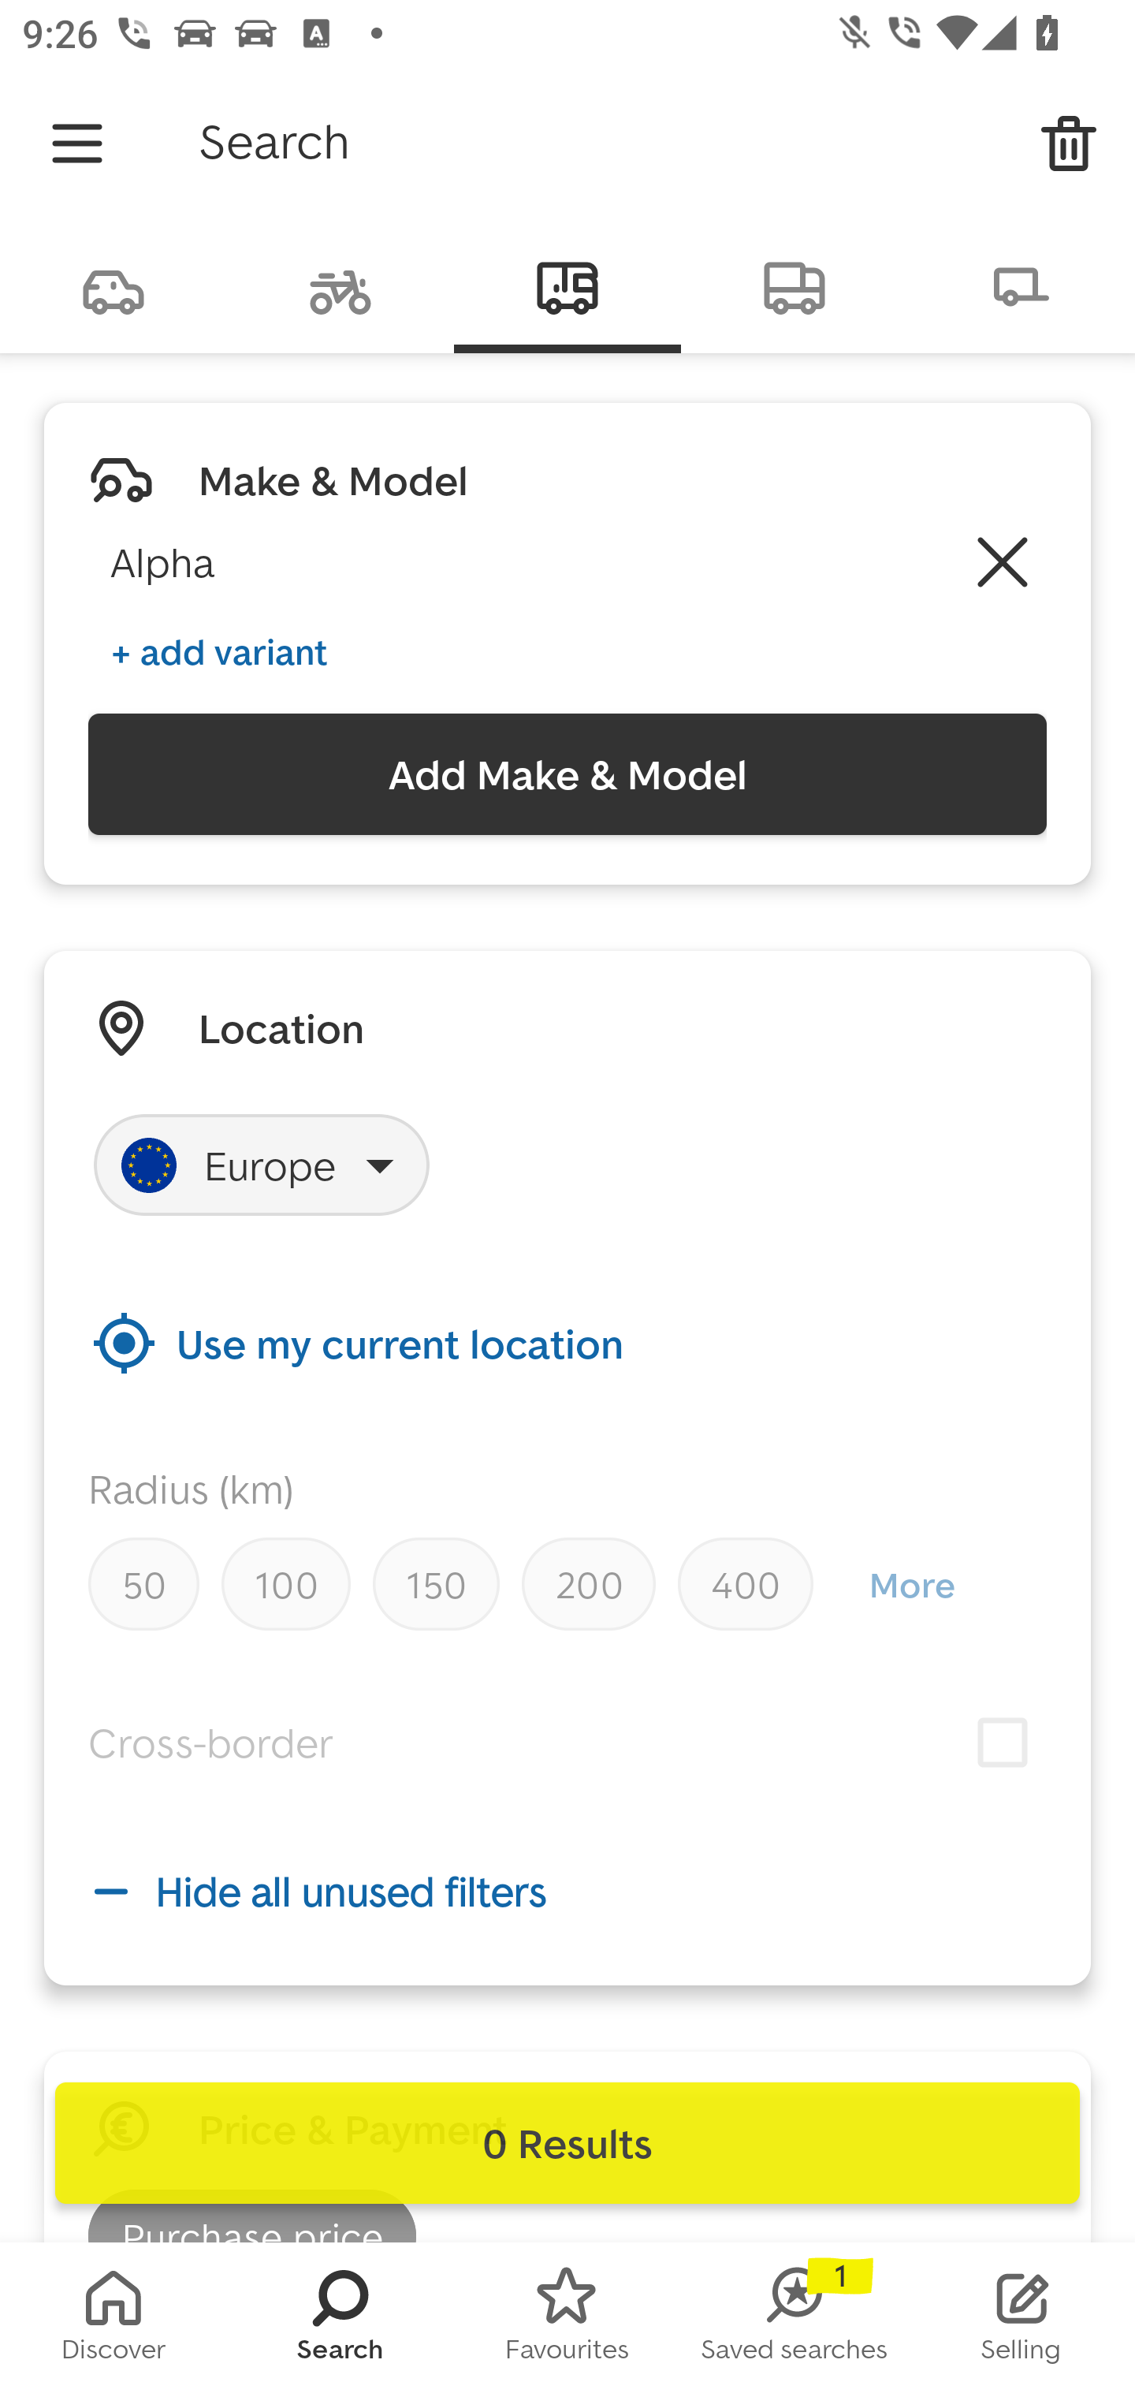 This screenshot has width=1135, height=2397. Describe the element at coordinates (589, 1583) in the screenshot. I see `200` at that location.